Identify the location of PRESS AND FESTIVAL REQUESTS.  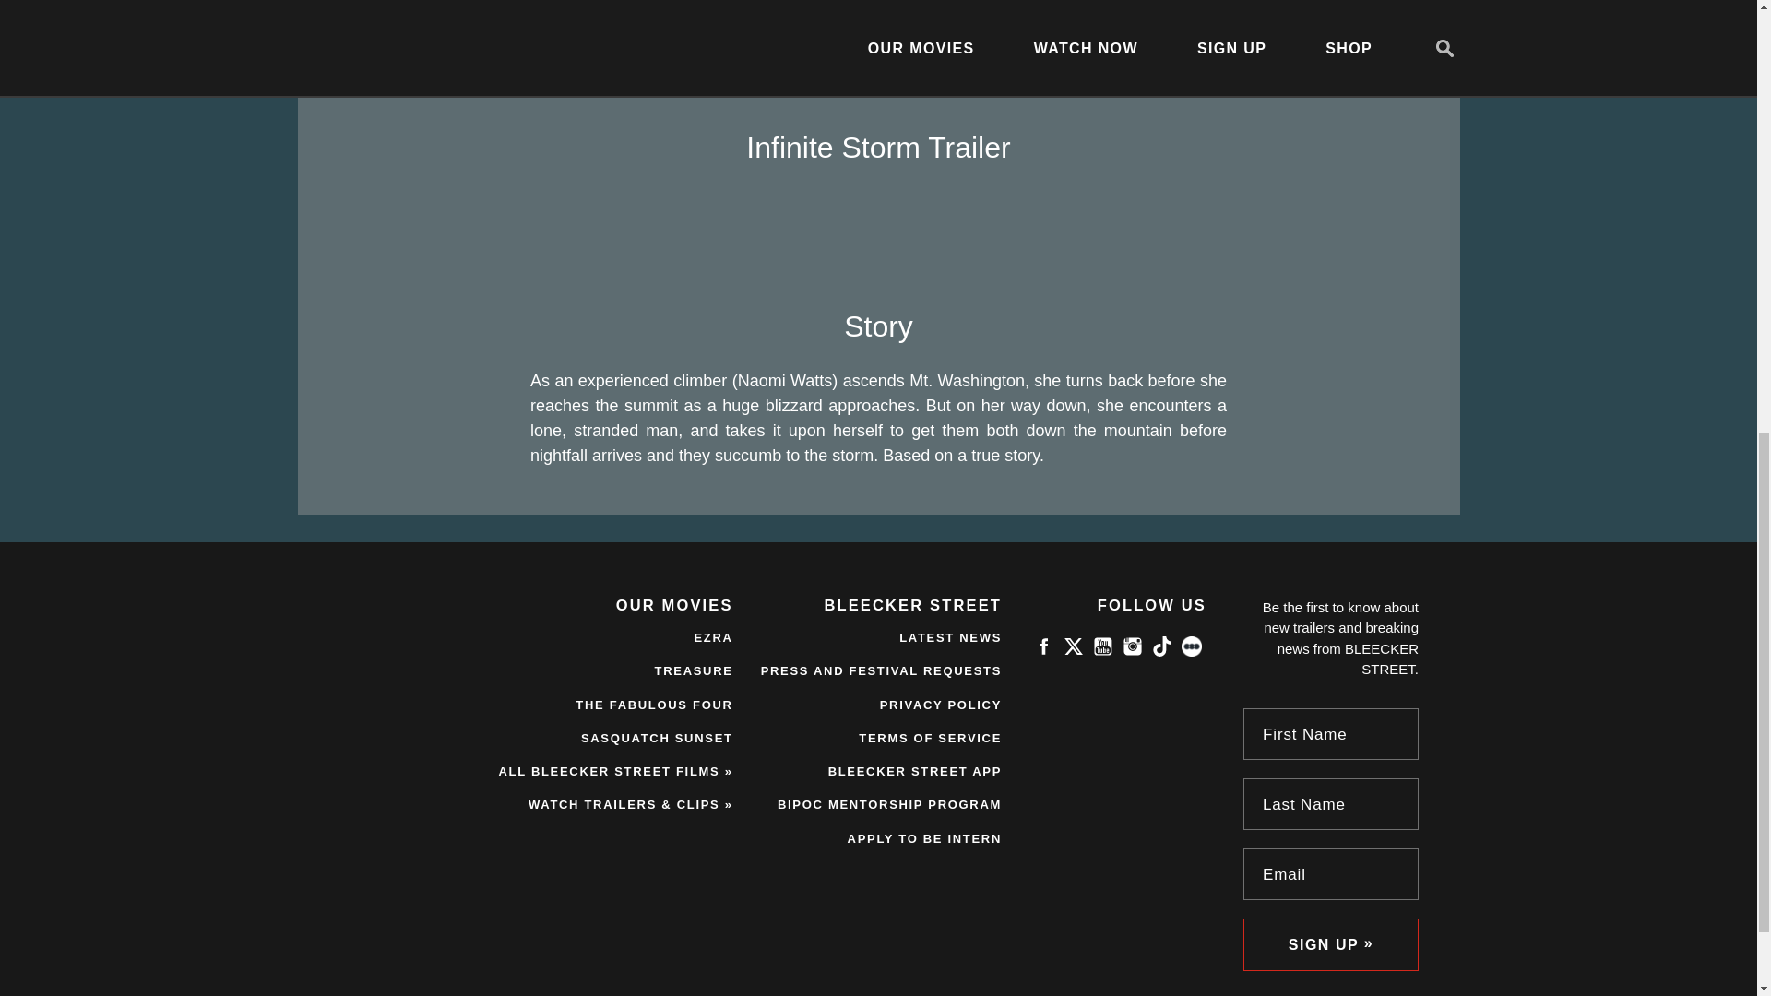
(882, 671).